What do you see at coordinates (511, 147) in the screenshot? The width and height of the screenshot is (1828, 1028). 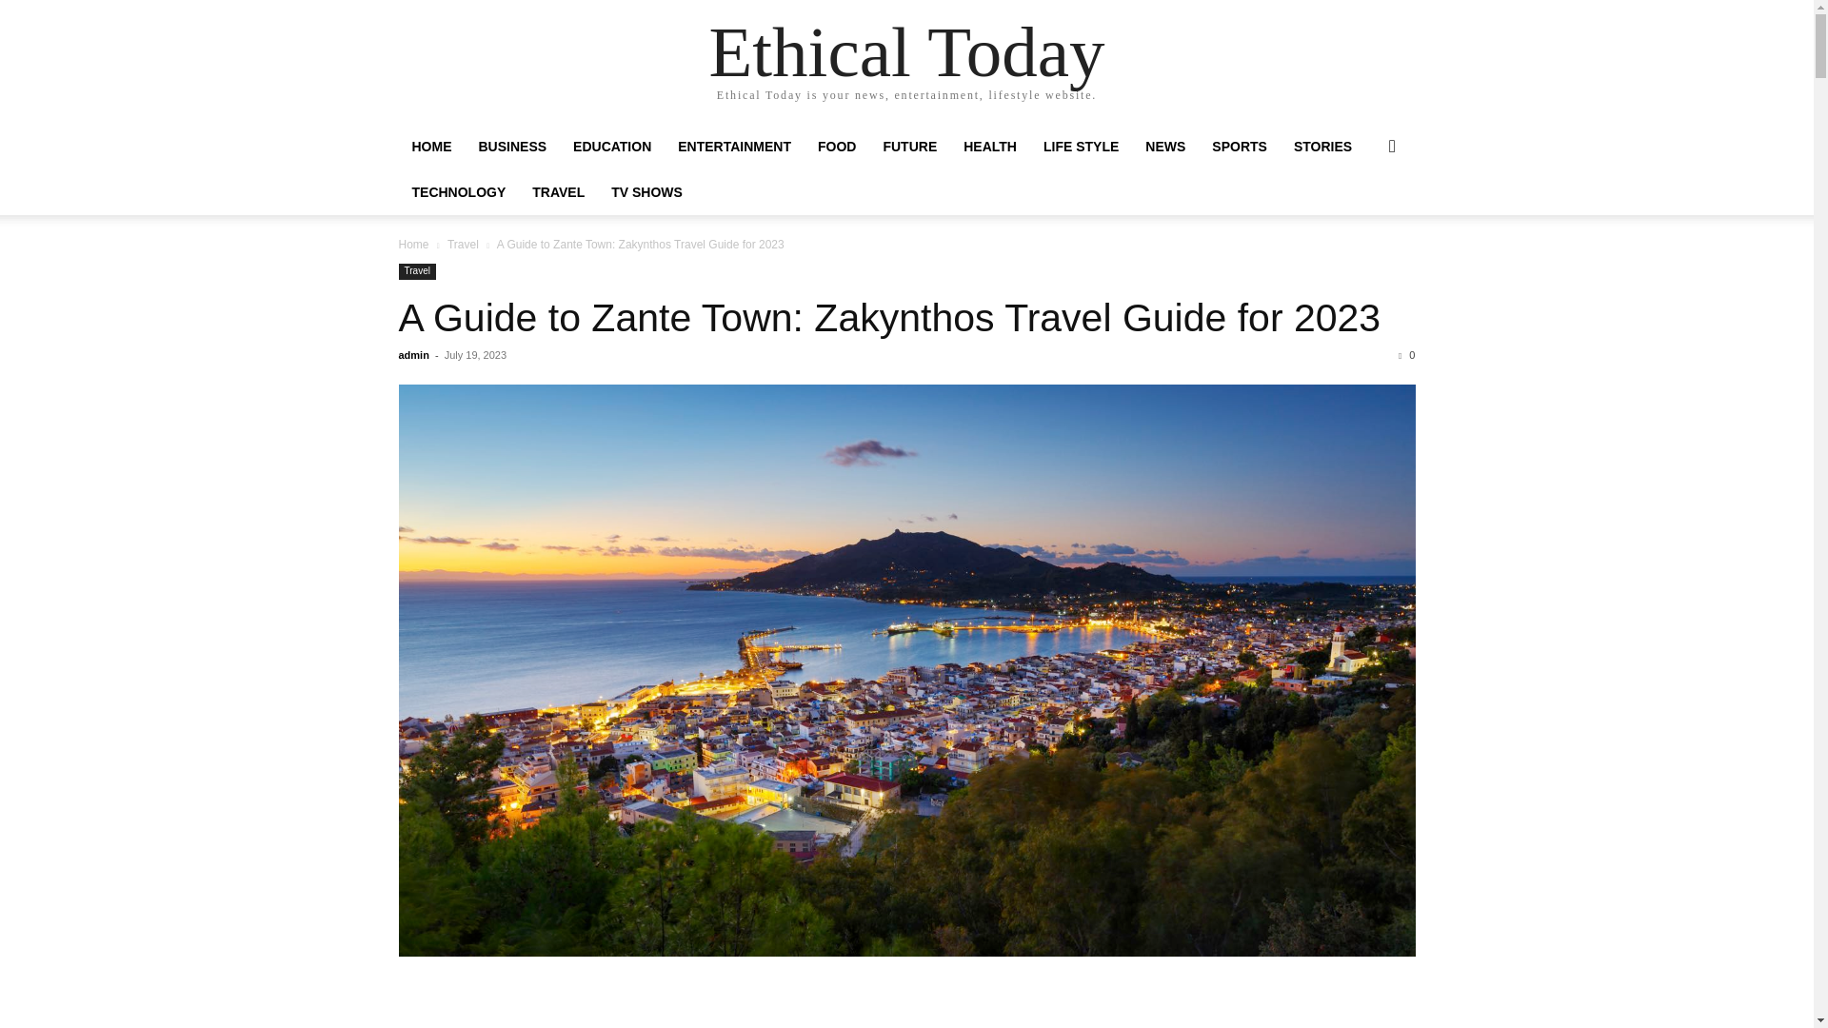 I see `BUSINESS` at bounding box center [511, 147].